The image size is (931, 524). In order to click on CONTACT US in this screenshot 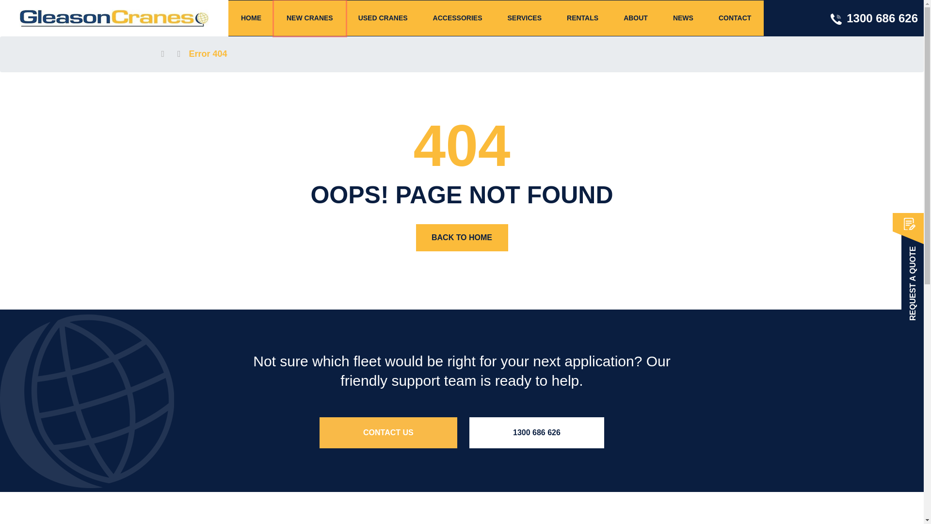, I will do `click(388, 433)`.